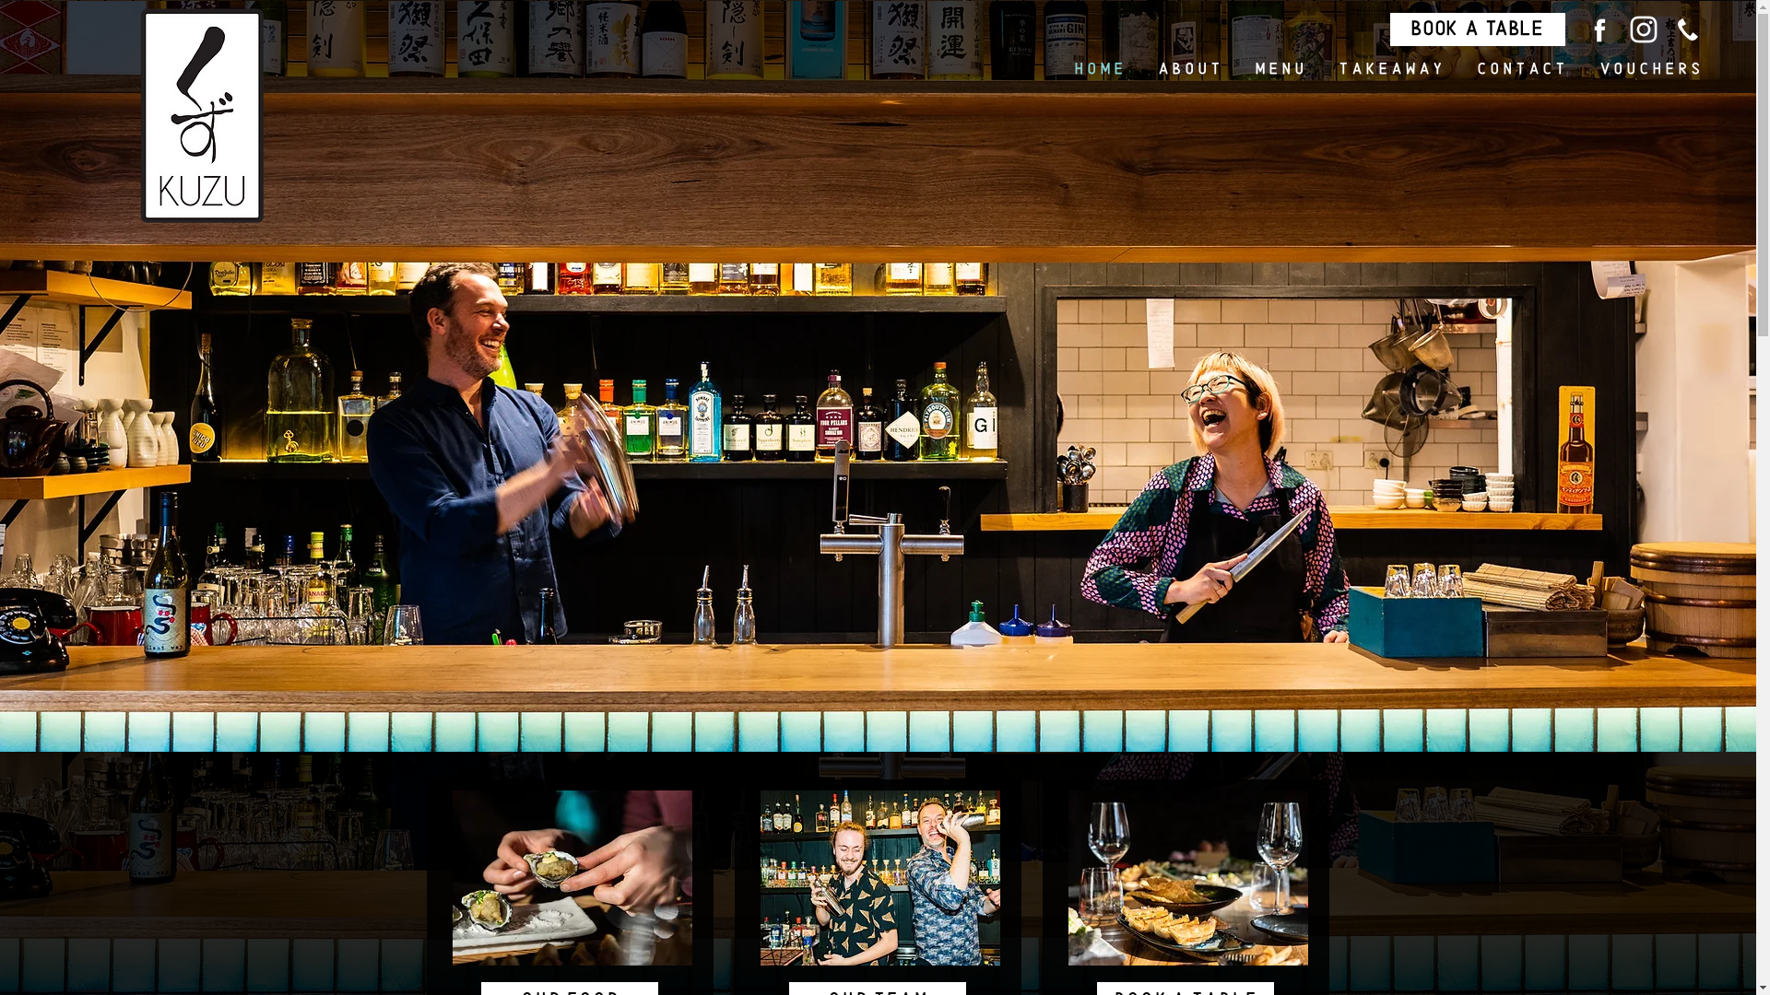 The height and width of the screenshot is (995, 1770). What do you see at coordinates (1646, 70) in the screenshot?
I see `V O U C H E R S` at bounding box center [1646, 70].